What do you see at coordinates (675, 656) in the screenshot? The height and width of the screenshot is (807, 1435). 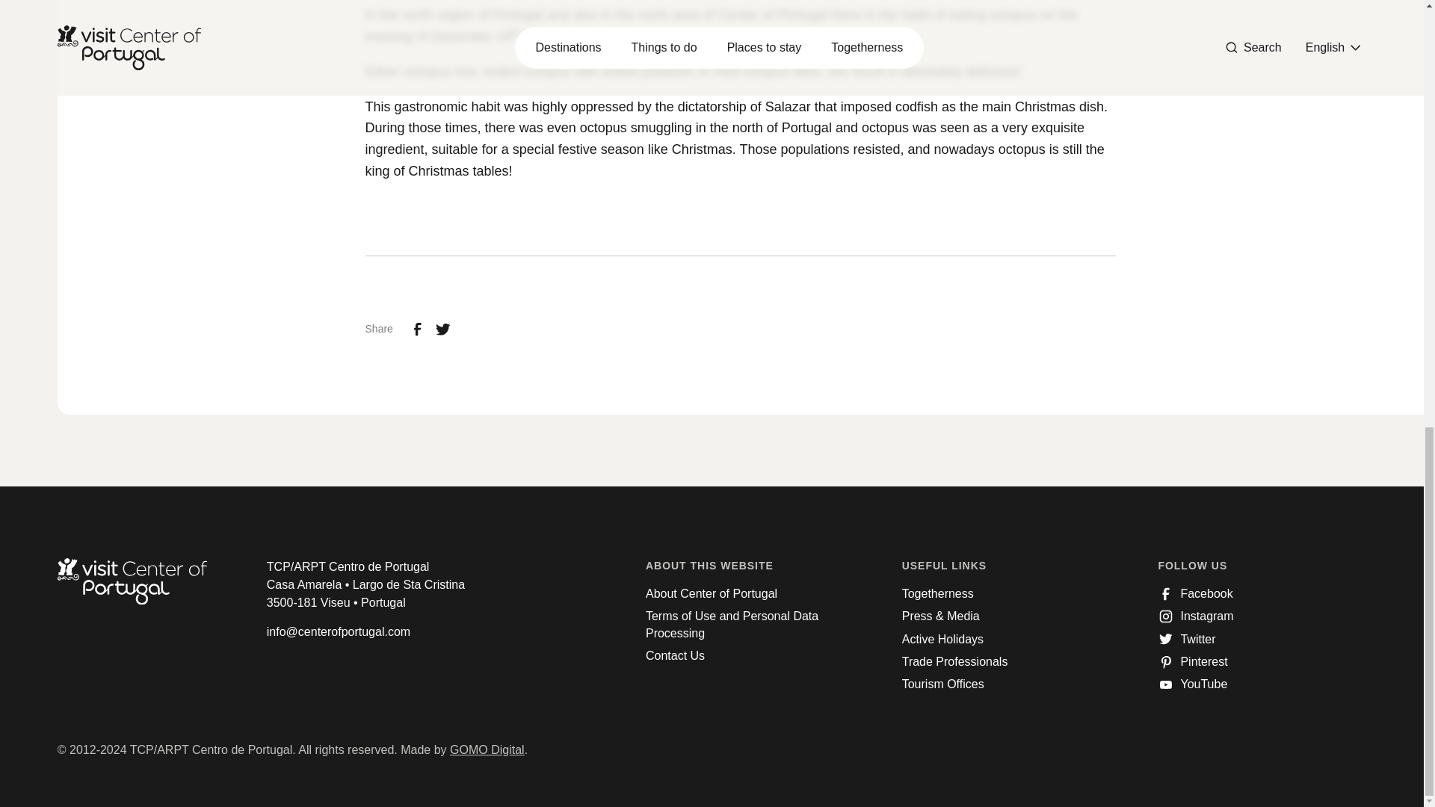 I see `Contact Us` at bounding box center [675, 656].